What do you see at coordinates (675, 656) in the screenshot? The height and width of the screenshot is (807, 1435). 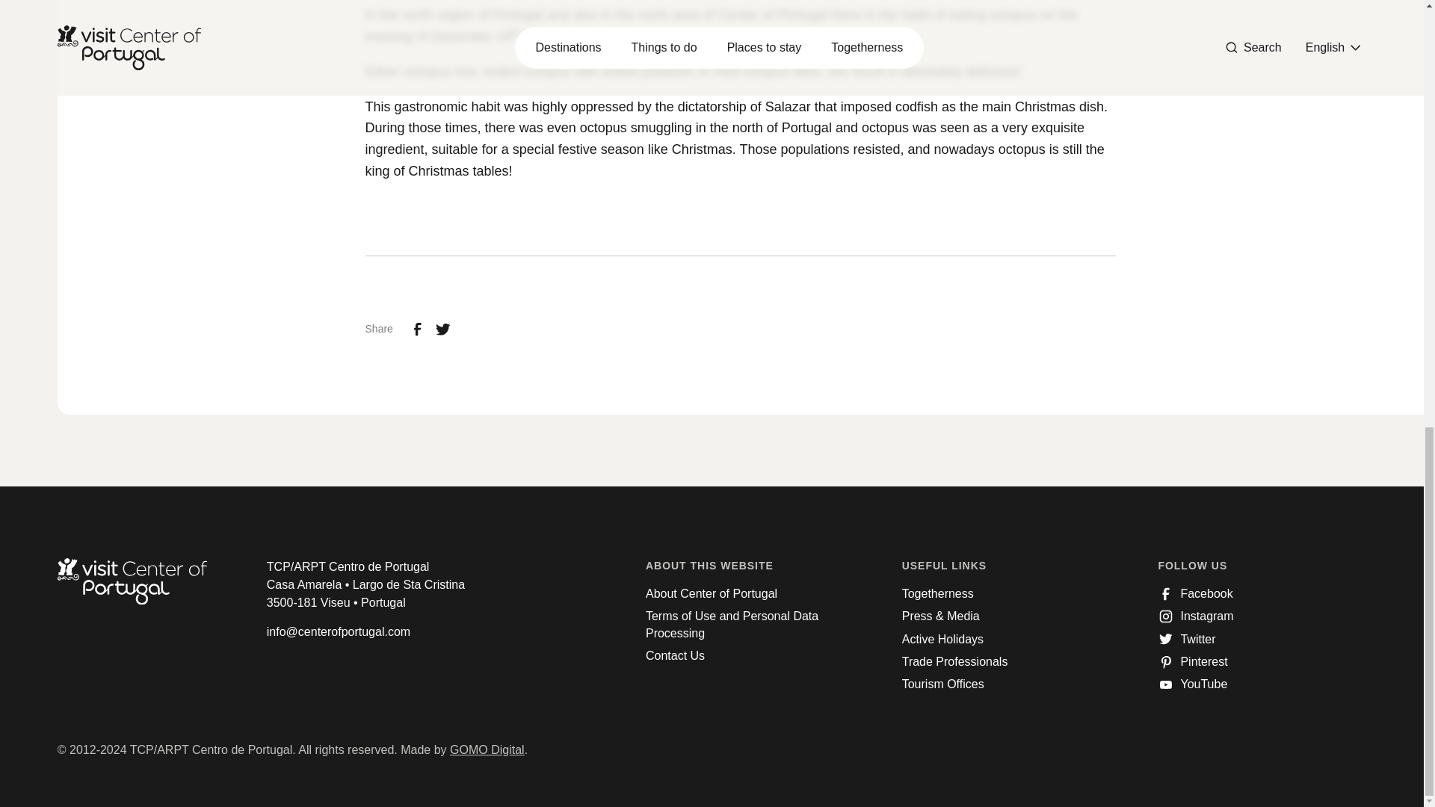 I see `Contact Us` at bounding box center [675, 656].